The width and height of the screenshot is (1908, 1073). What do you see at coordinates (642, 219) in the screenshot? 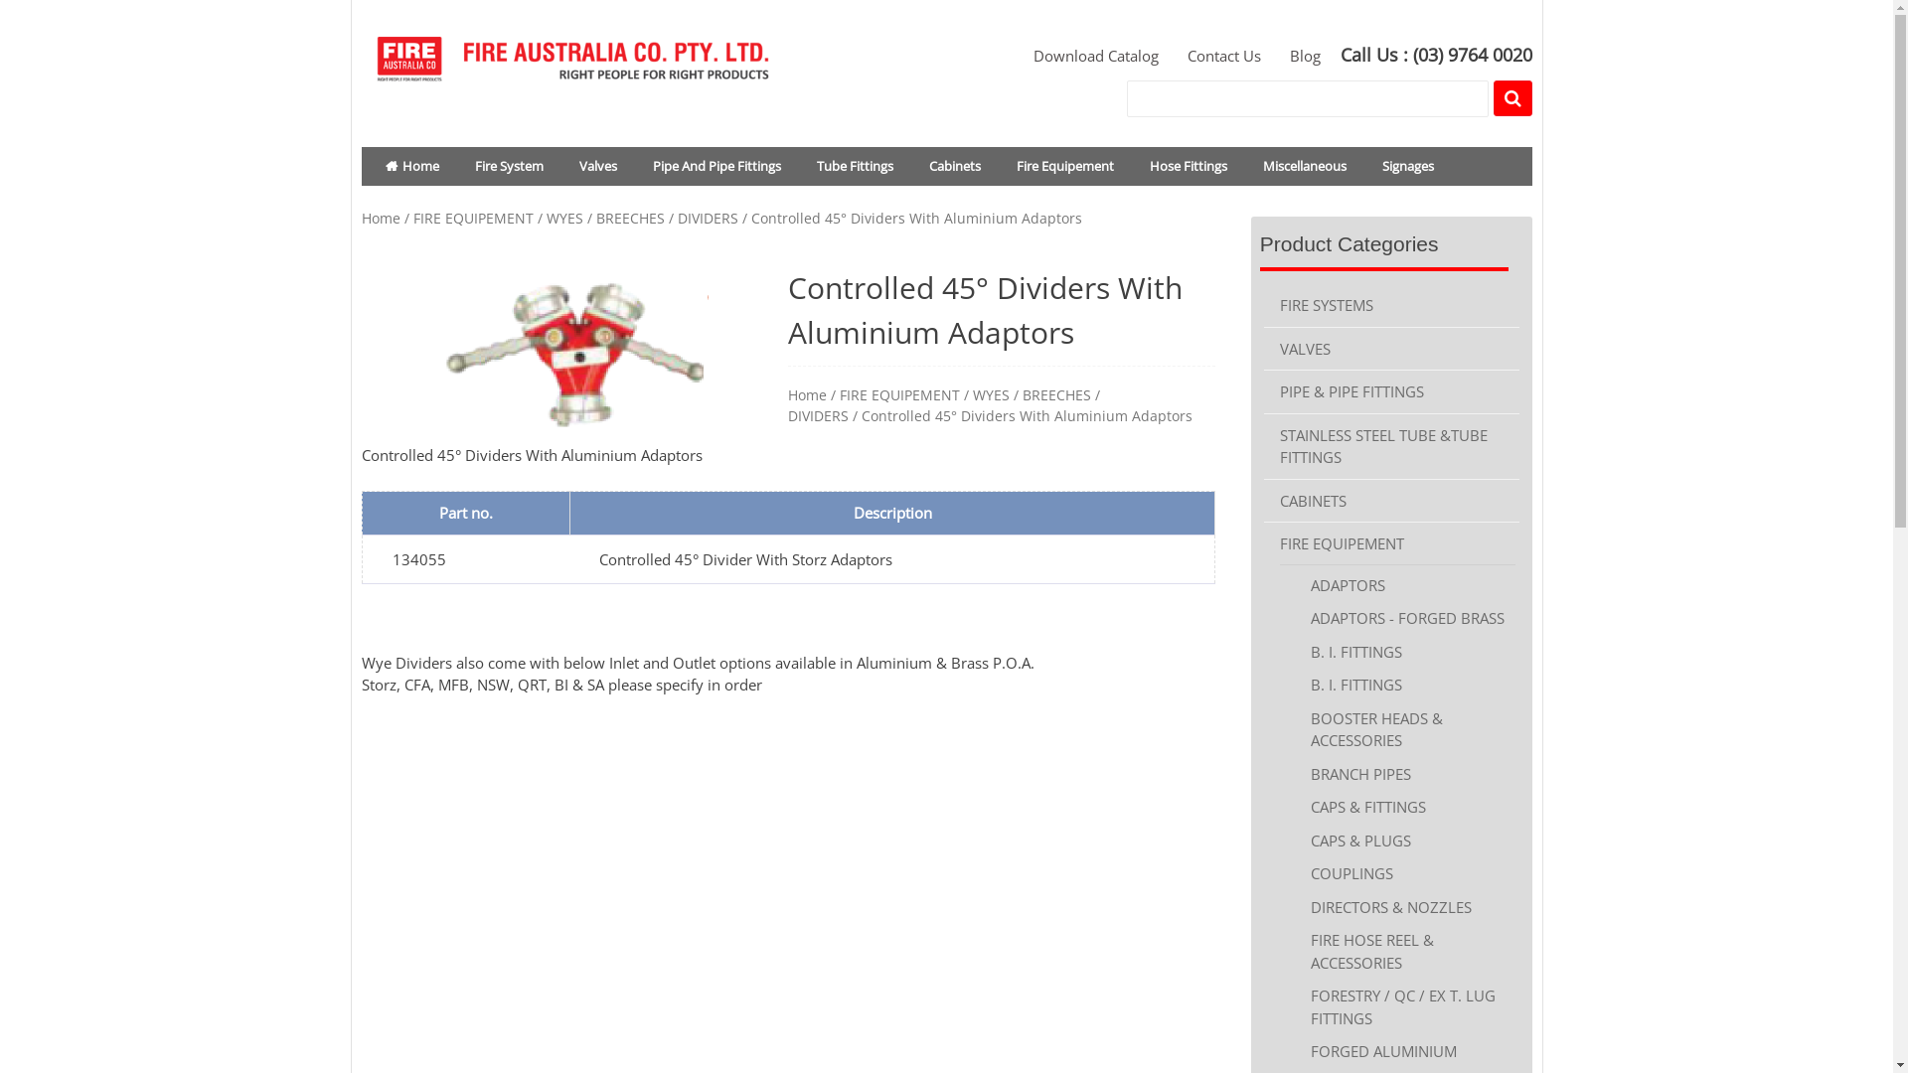
I see `WYES / BREECHES / DIVIDERS` at bounding box center [642, 219].